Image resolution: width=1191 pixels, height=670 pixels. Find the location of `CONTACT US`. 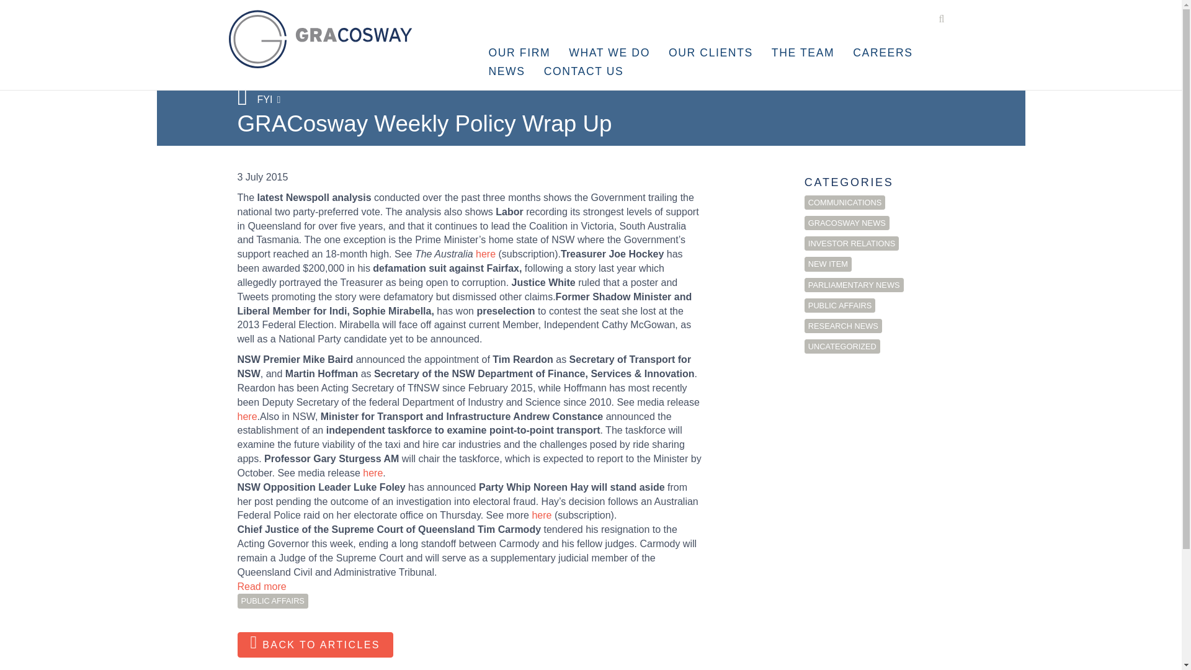

CONTACT US is located at coordinates (584, 71).